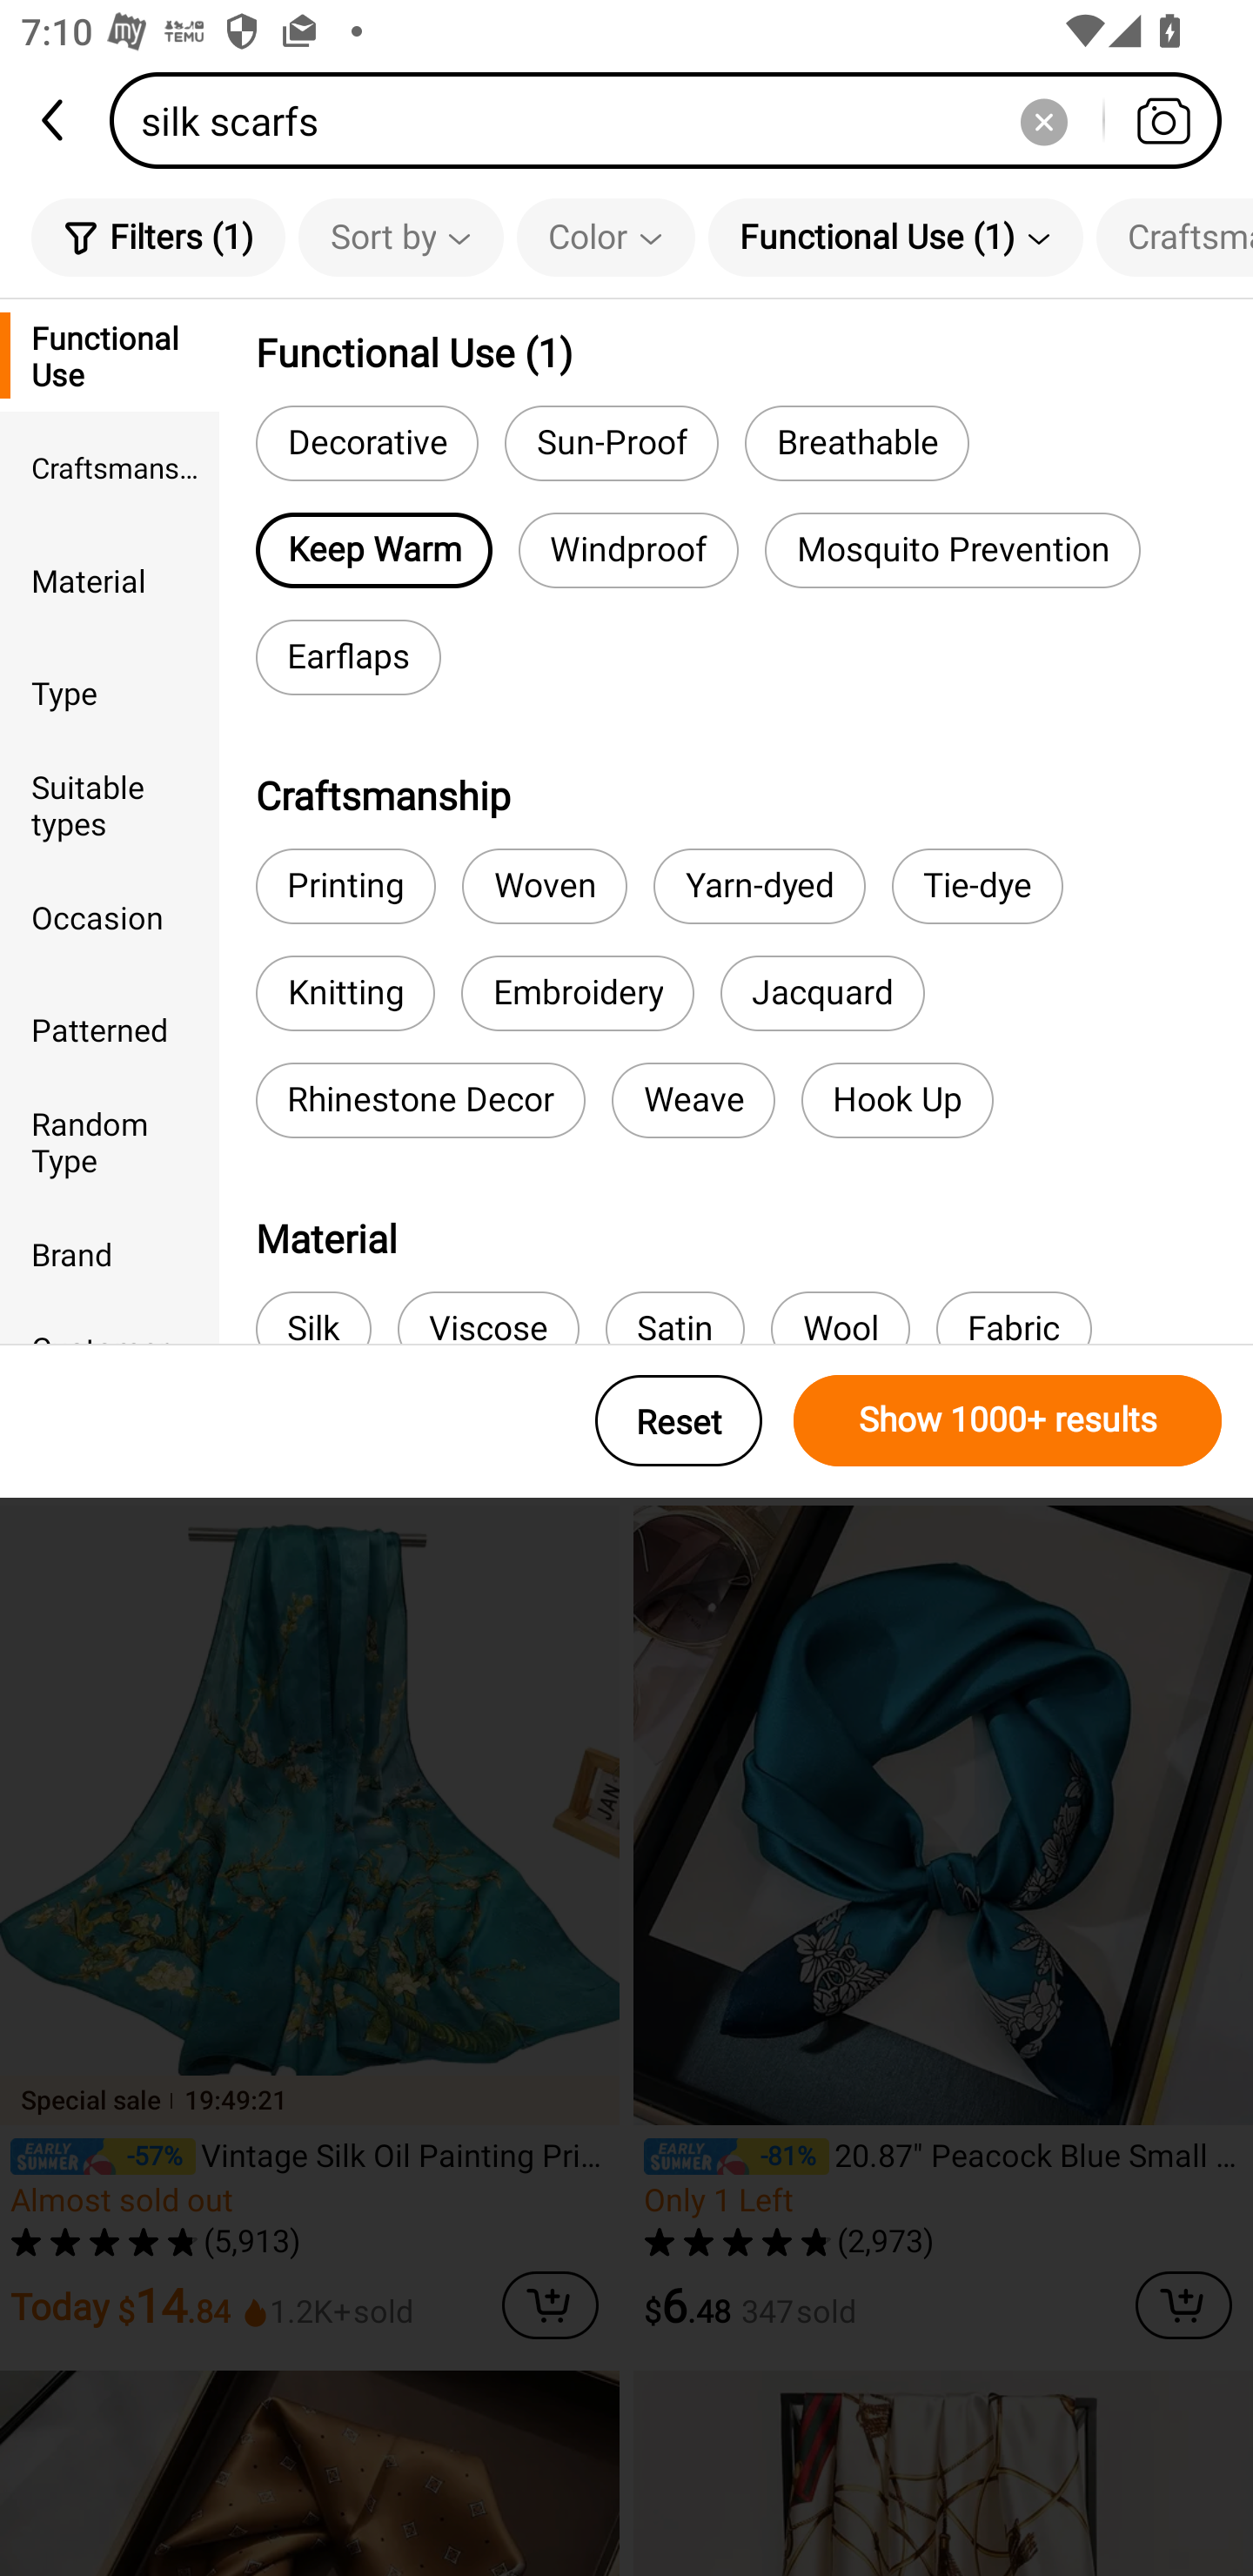  What do you see at coordinates (400, 237) in the screenshot?
I see `Sort by` at bounding box center [400, 237].